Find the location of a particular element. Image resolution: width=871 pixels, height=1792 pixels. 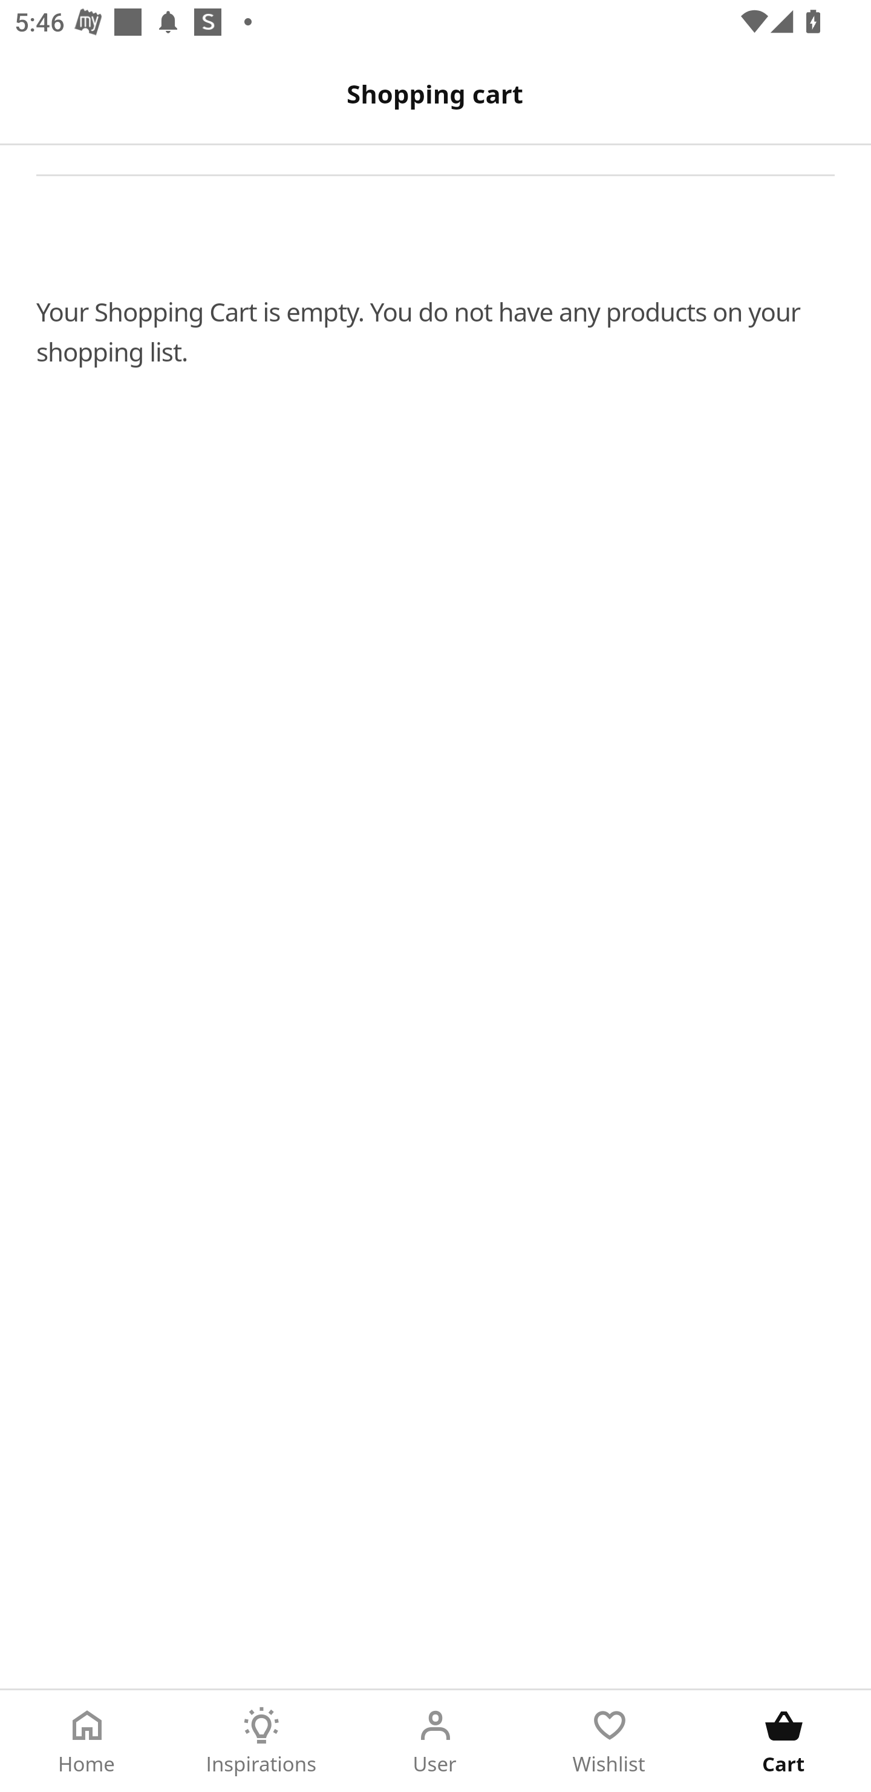

Cart
Tab 5 of 5 is located at coordinates (784, 1741).